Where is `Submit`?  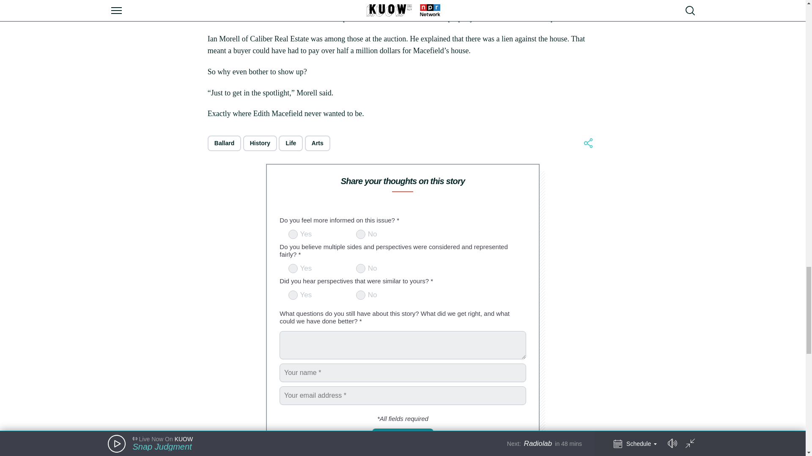 Submit is located at coordinates (403, 438).